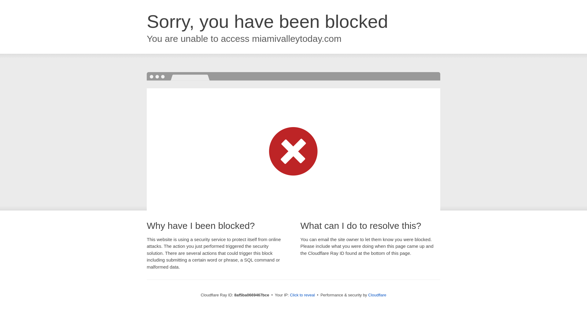 The height and width of the screenshot is (330, 587). What do you see at coordinates (302, 295) in the screenshot?
I see `Click to reveal` at bounding box center [302, 295].